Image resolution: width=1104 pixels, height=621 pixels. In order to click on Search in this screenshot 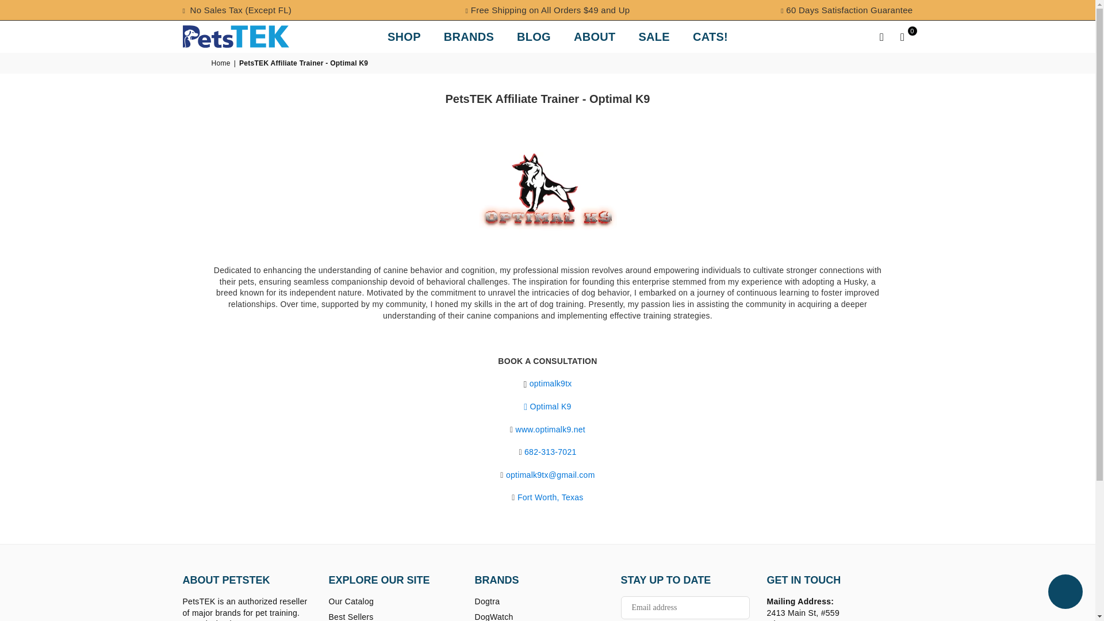, I will do `click(882, 36)`.